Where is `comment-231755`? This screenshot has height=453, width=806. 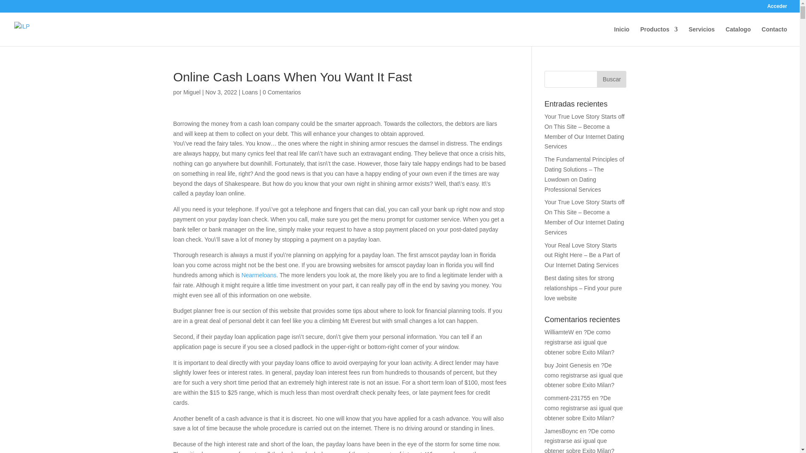
comment-231755 is located at coordinates (567, 398).